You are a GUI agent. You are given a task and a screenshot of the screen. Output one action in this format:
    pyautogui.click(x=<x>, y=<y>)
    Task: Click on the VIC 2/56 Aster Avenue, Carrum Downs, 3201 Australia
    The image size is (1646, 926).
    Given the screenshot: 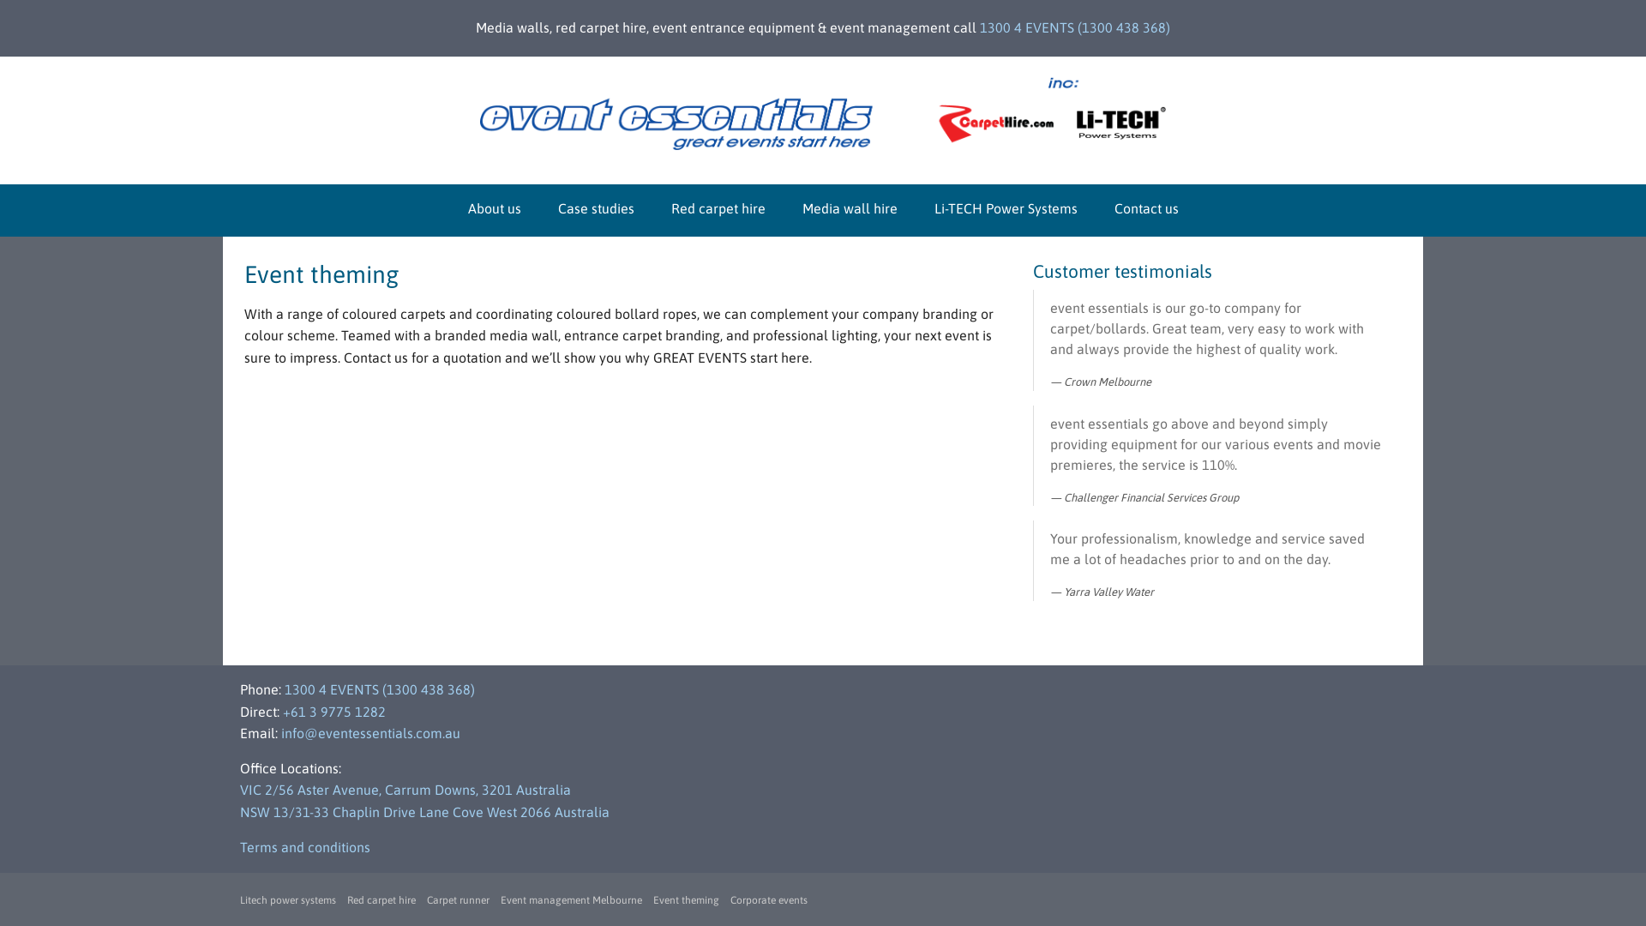 What is the action you would take?
    pyautogui.click(x=405, y=790)
    